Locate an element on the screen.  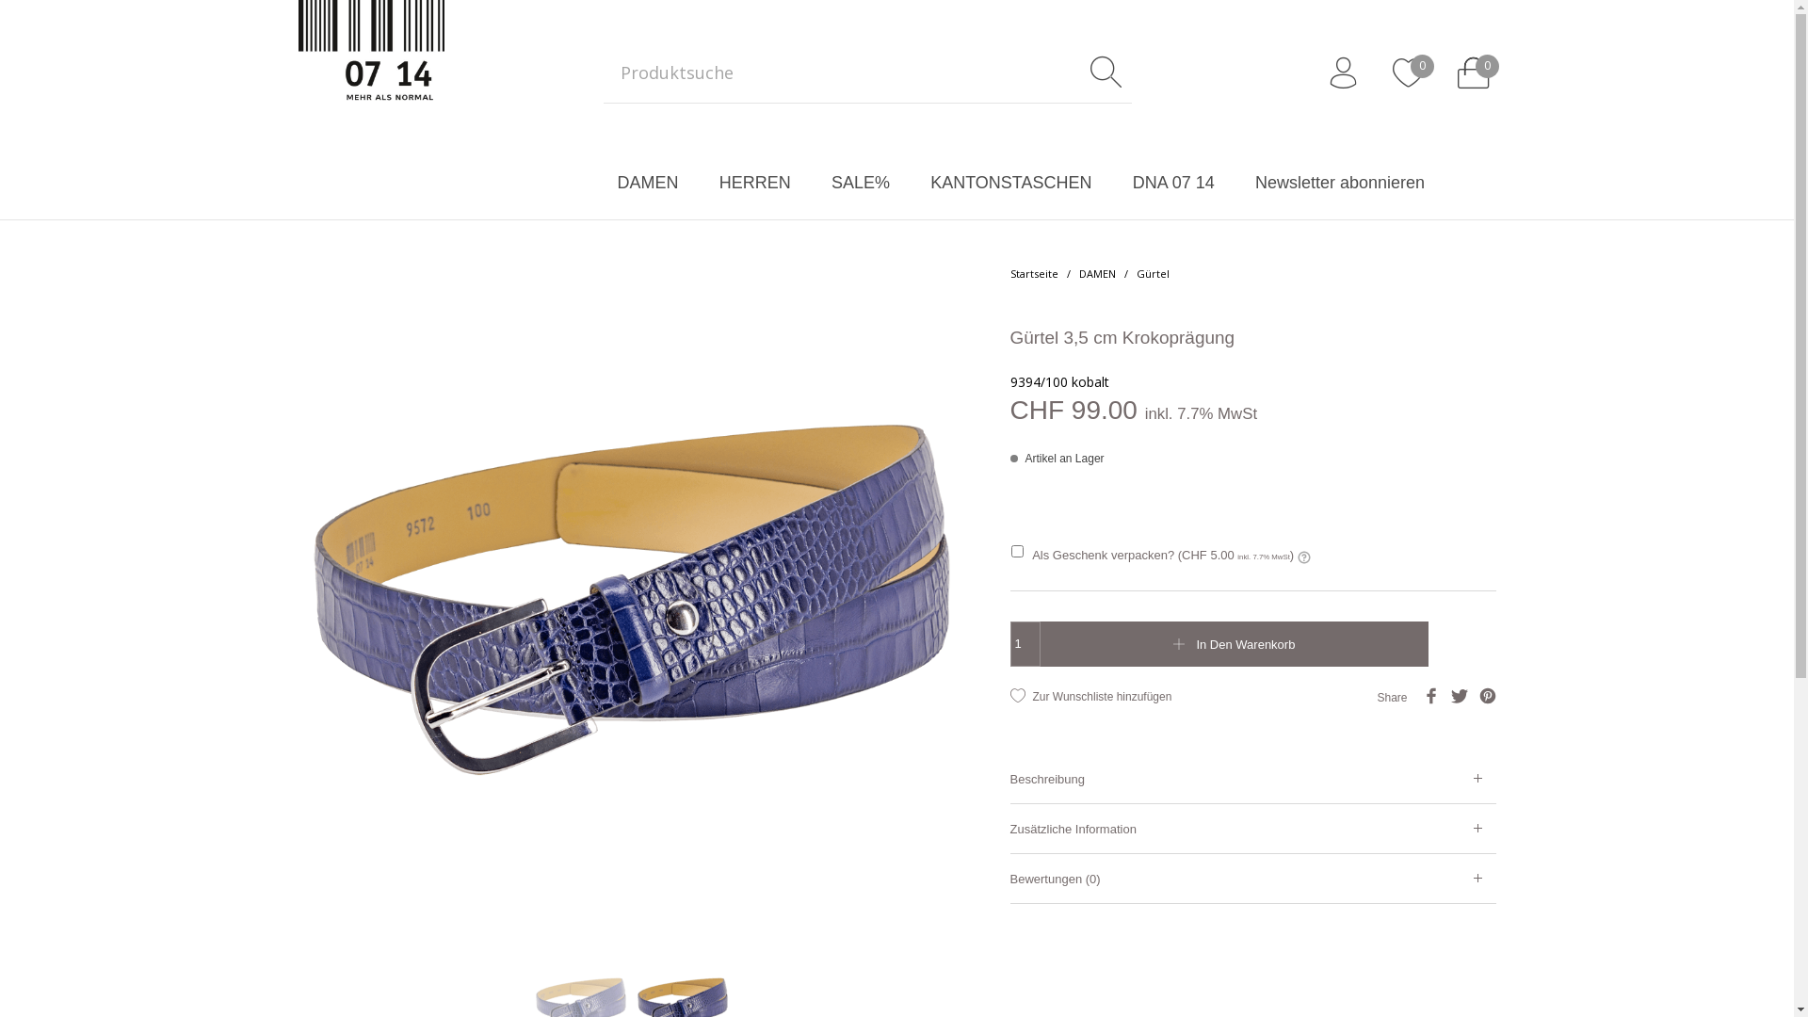
07 14 is located at coordinates (371, 73).